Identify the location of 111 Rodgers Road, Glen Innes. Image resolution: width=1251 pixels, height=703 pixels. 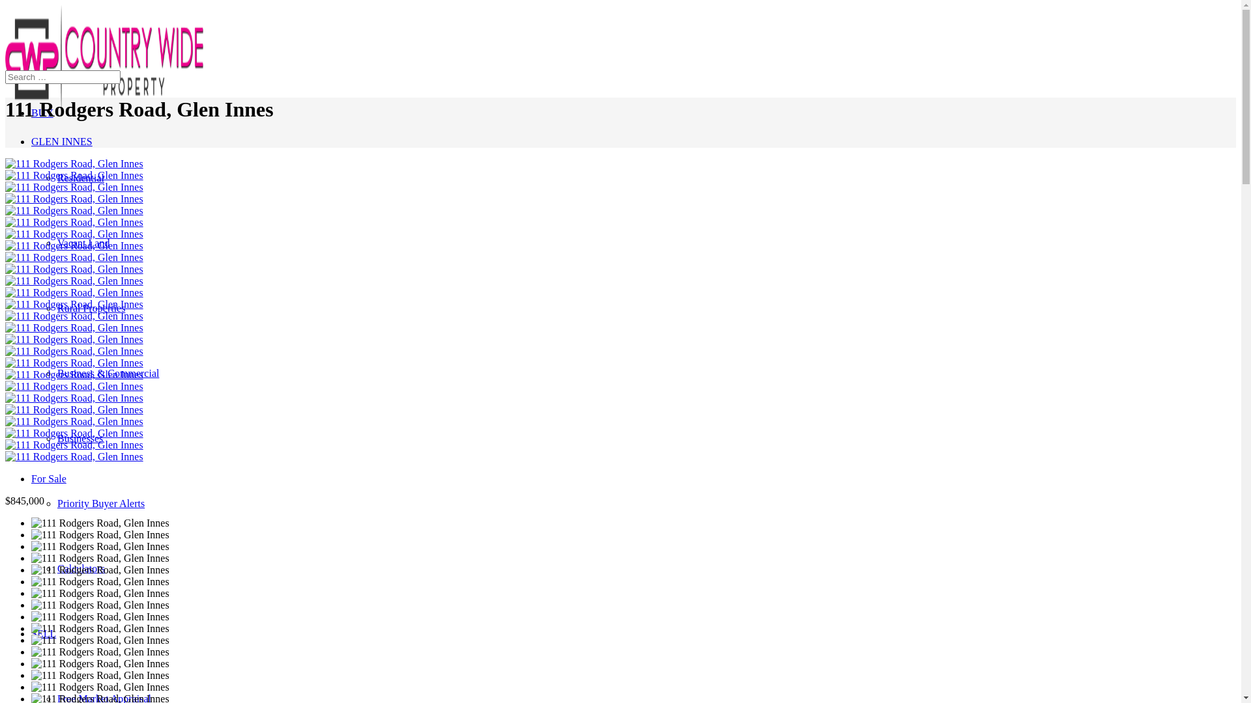
(74, 199).